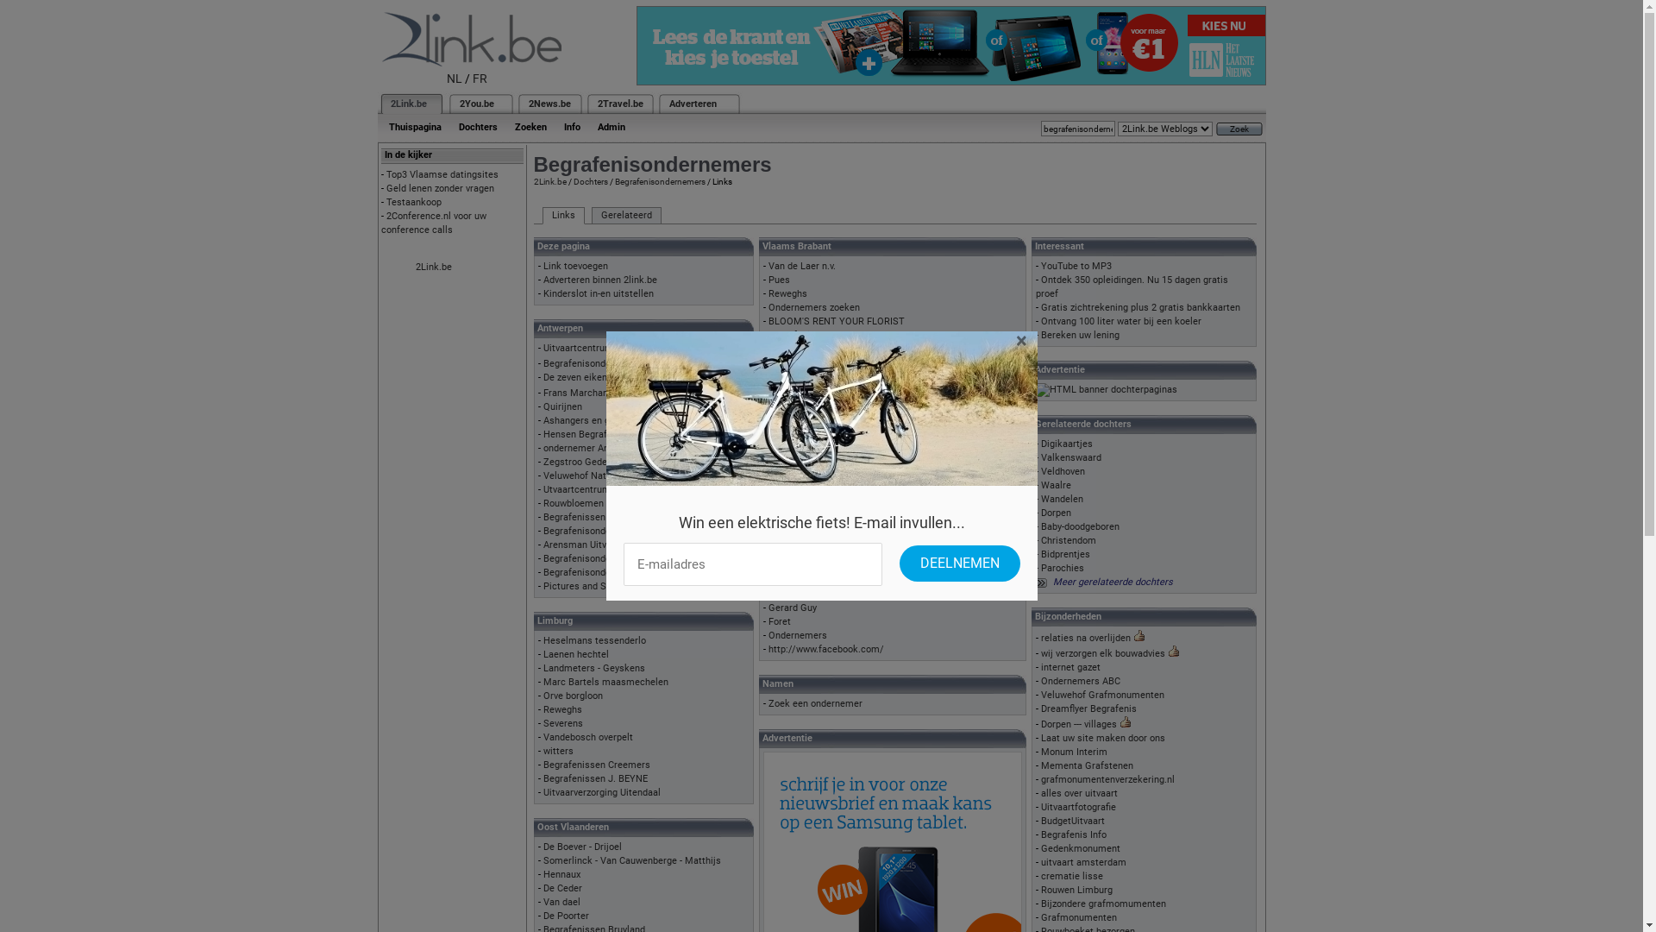 Image resolution: width=1656 pixels, height=932 pixels. What do you see at coordinates (601, 490) in the screenshot?
I see `Utvaartcentrum Antwerpen` at bounding box center [601, 490].